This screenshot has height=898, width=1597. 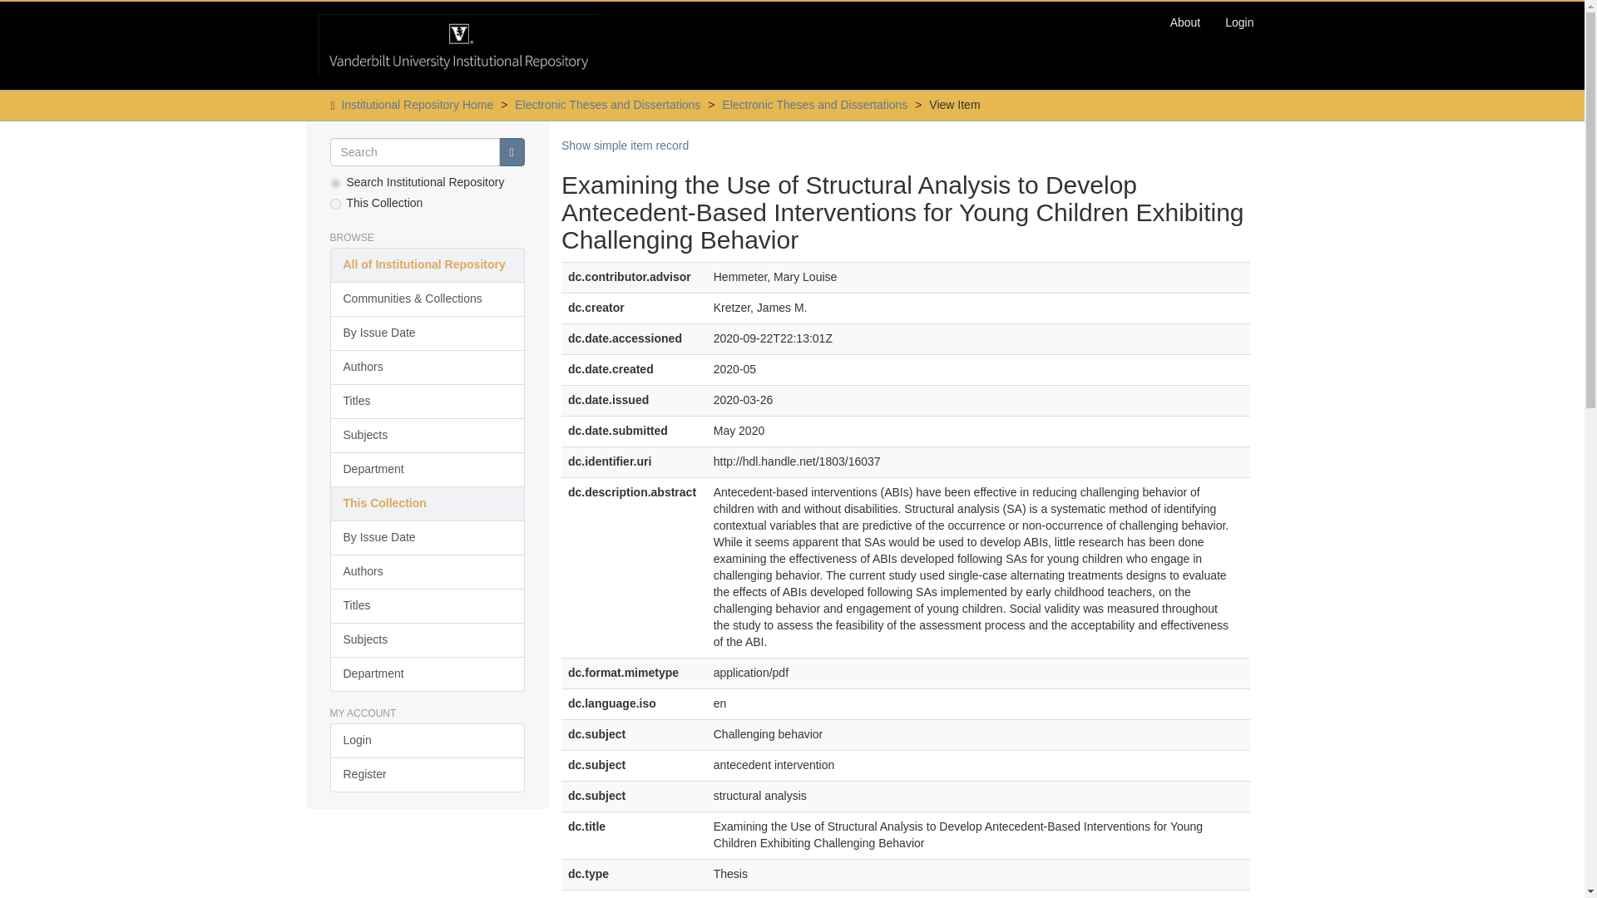 I want to click on Authors, so click(x=427, y=368).